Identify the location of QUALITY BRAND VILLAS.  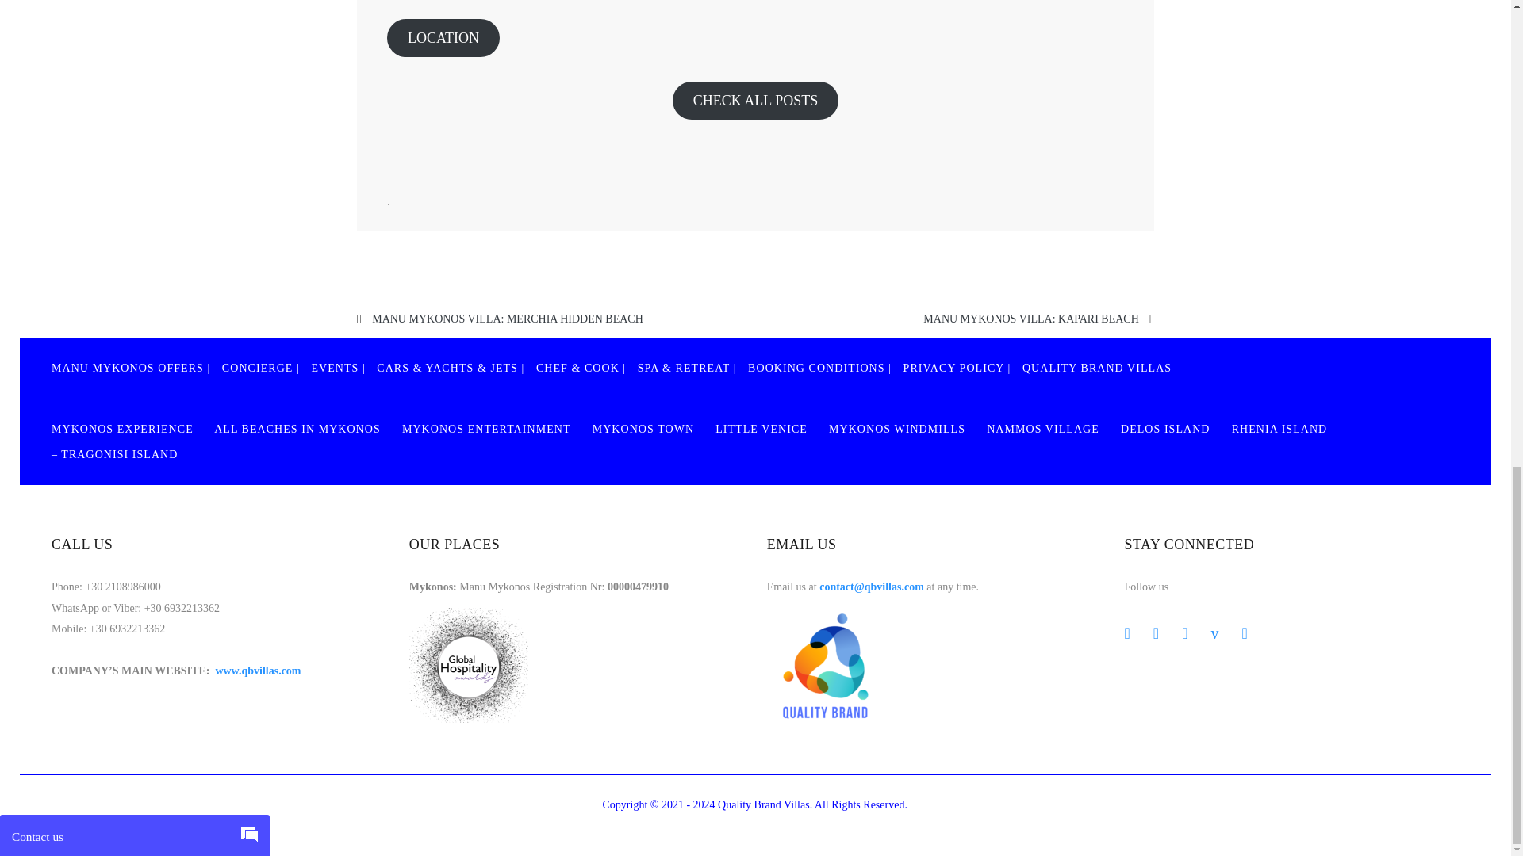
(1096, 368).